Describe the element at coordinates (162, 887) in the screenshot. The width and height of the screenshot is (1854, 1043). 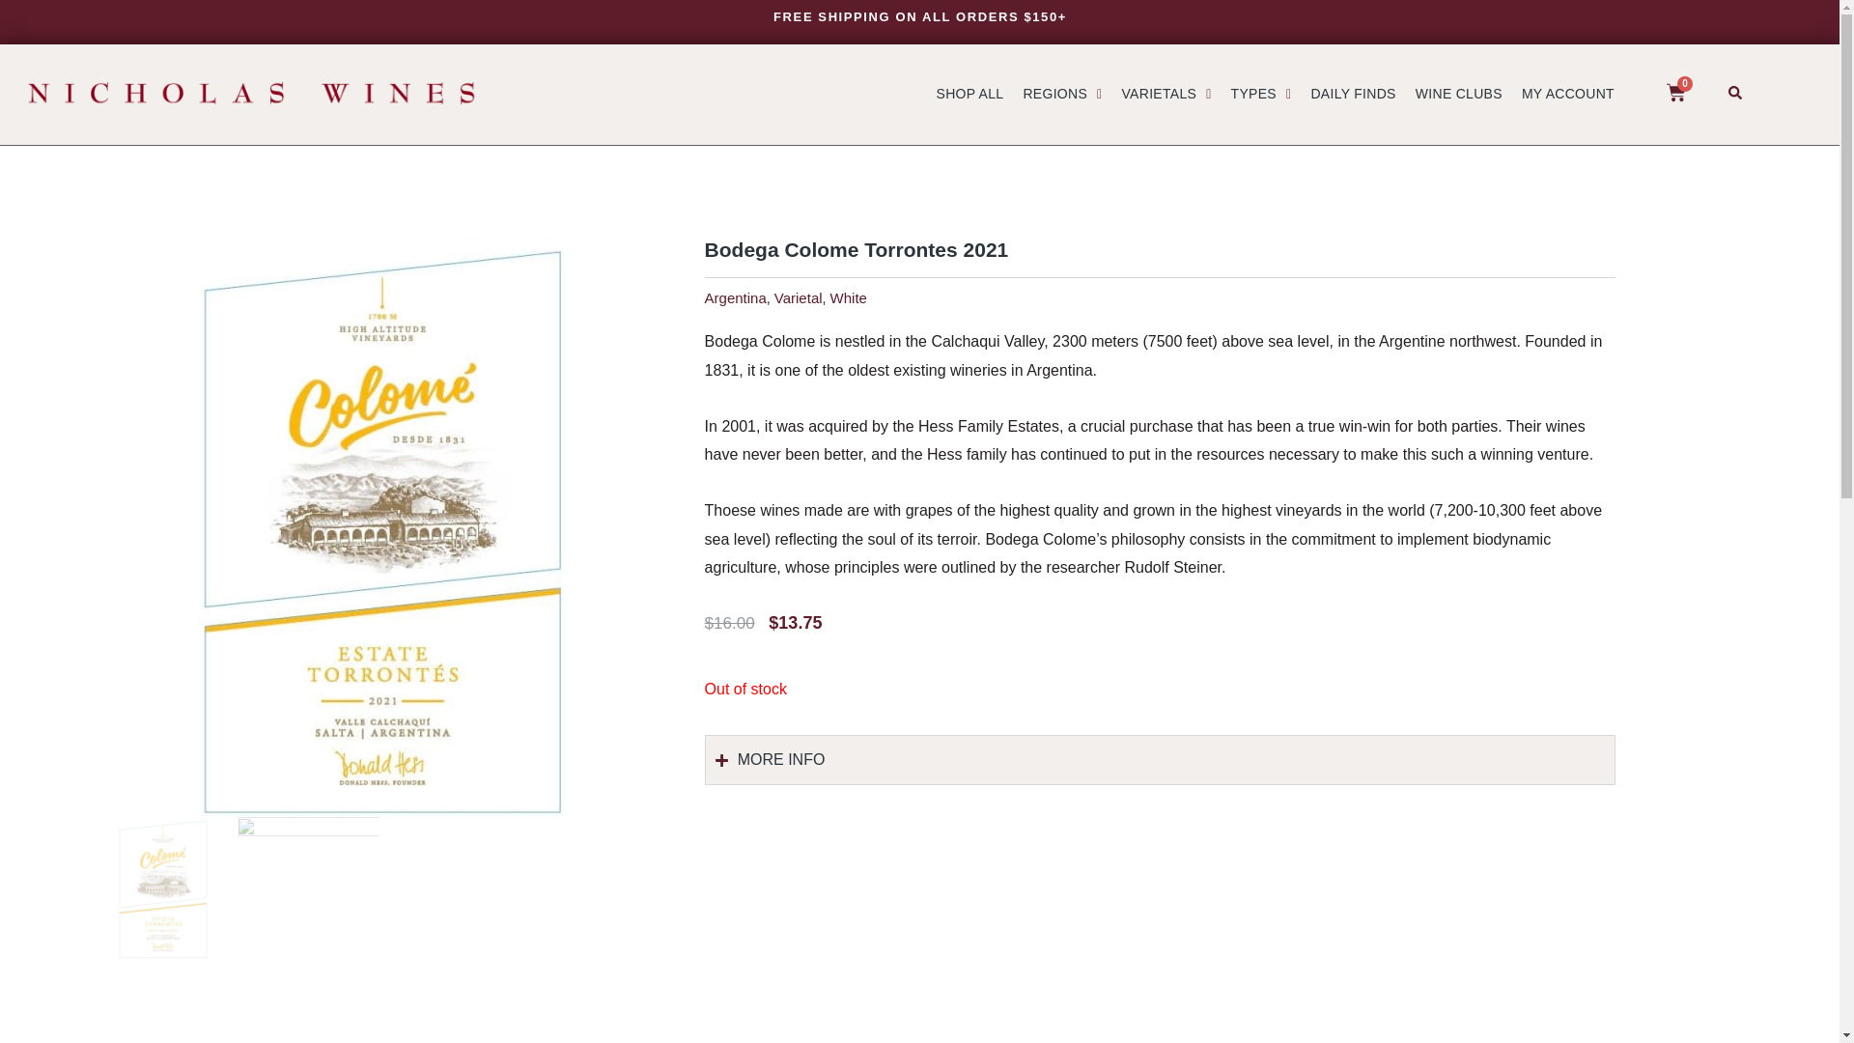
I see `bodega colome` at that location.